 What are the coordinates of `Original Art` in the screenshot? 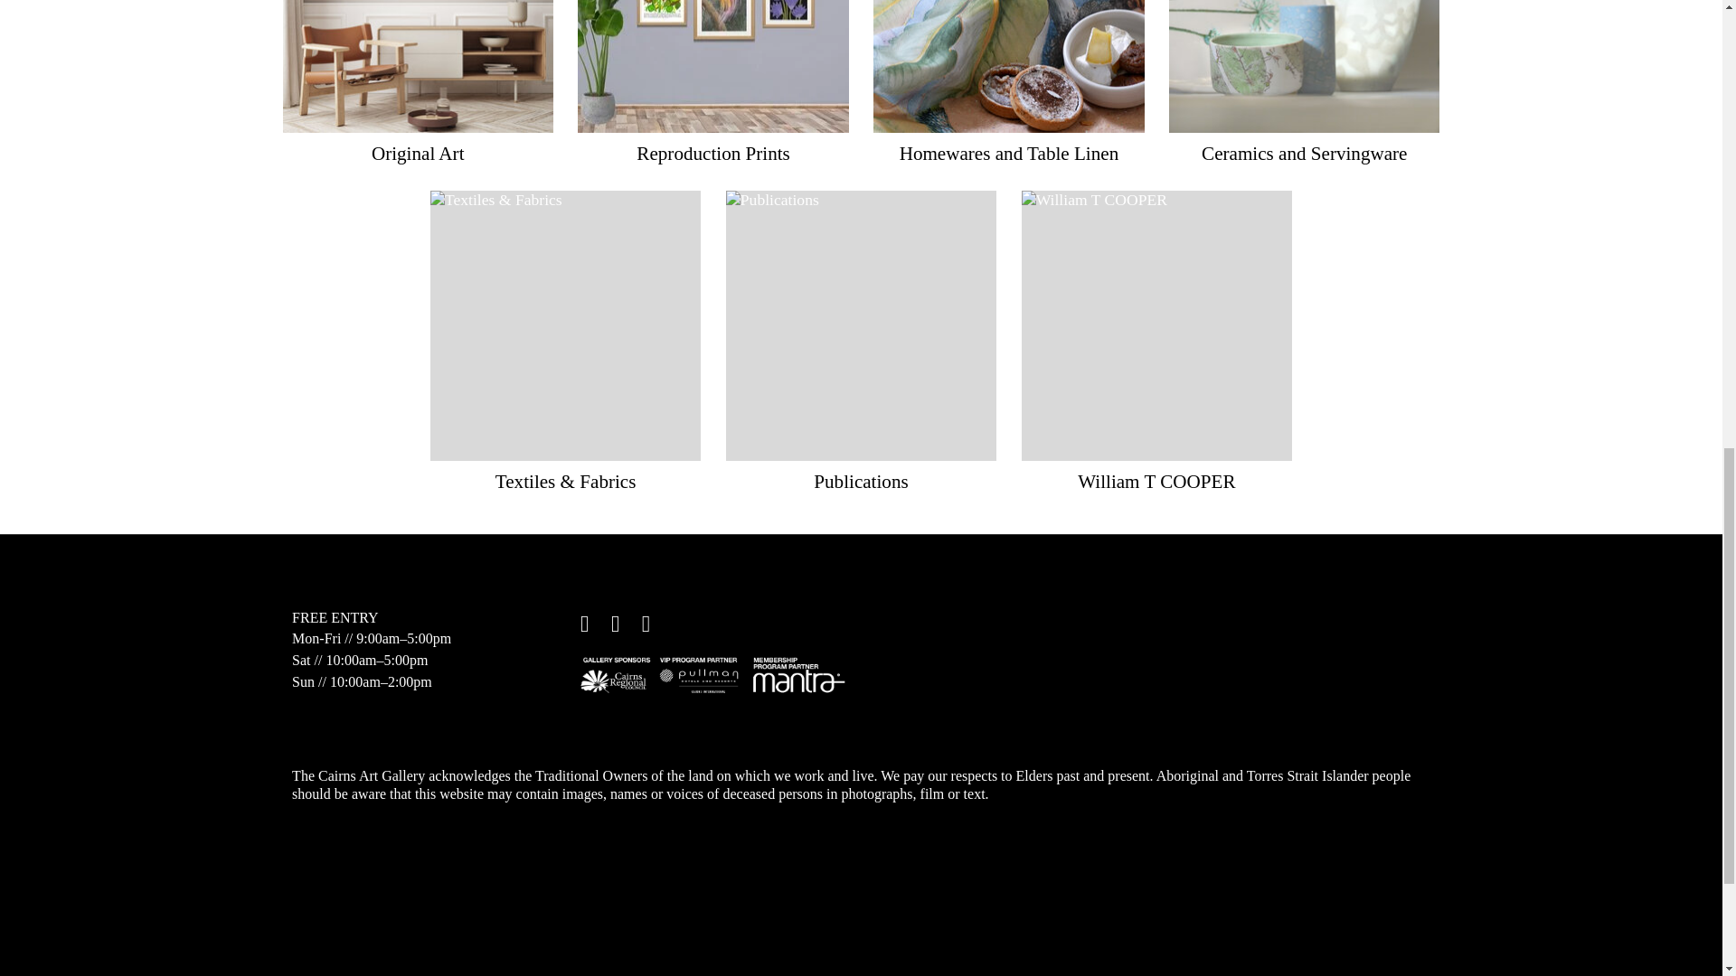 It's located at (418, 154).